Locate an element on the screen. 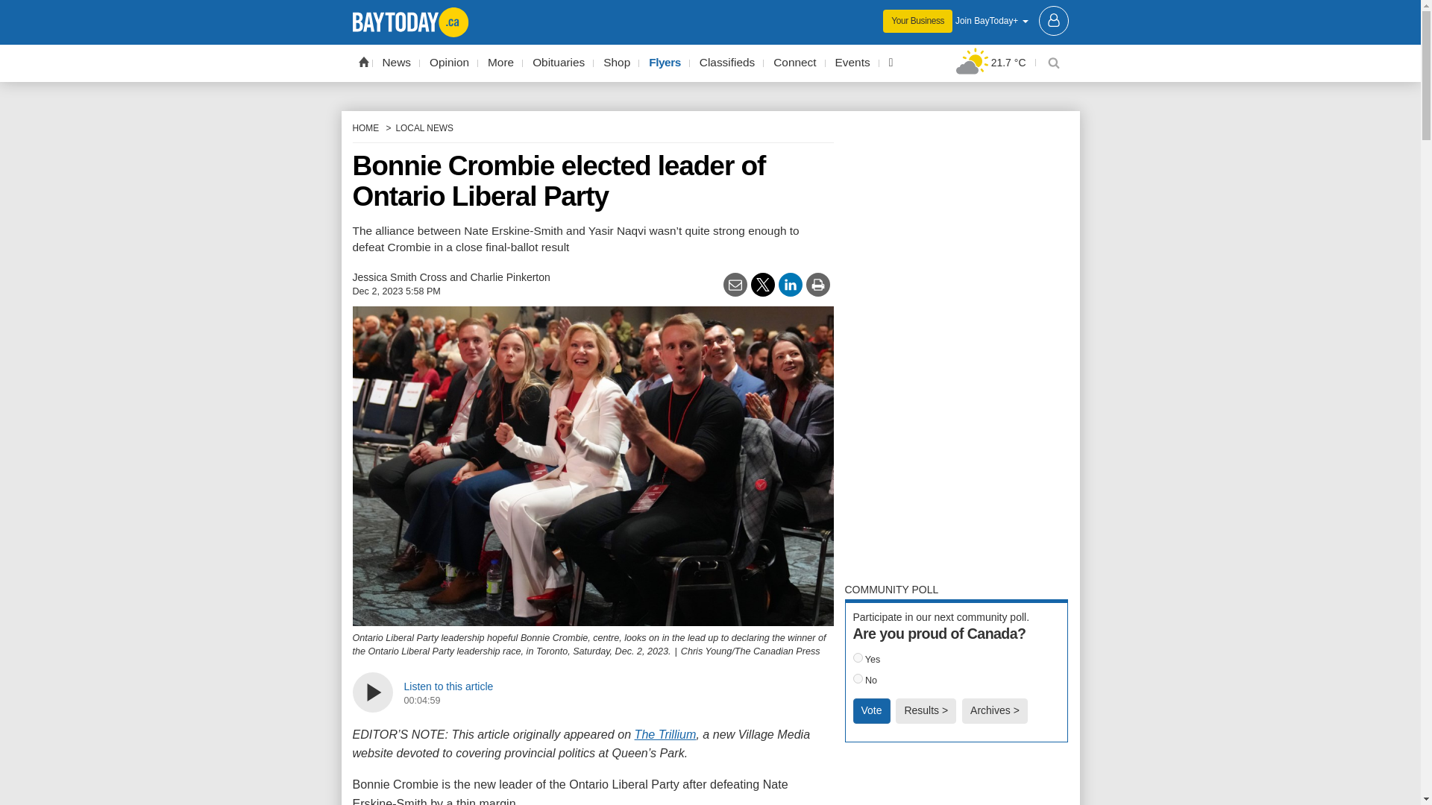 The image size is (1432, 805). 3rd party ad content is located at coordinates (710, 10).